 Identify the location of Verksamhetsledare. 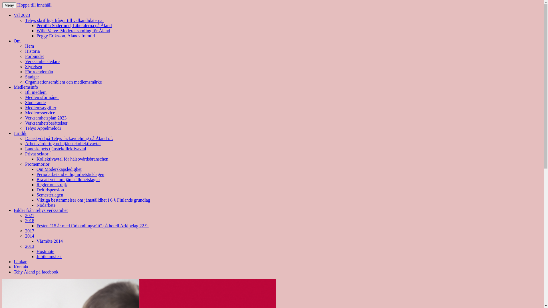
(42, 62).